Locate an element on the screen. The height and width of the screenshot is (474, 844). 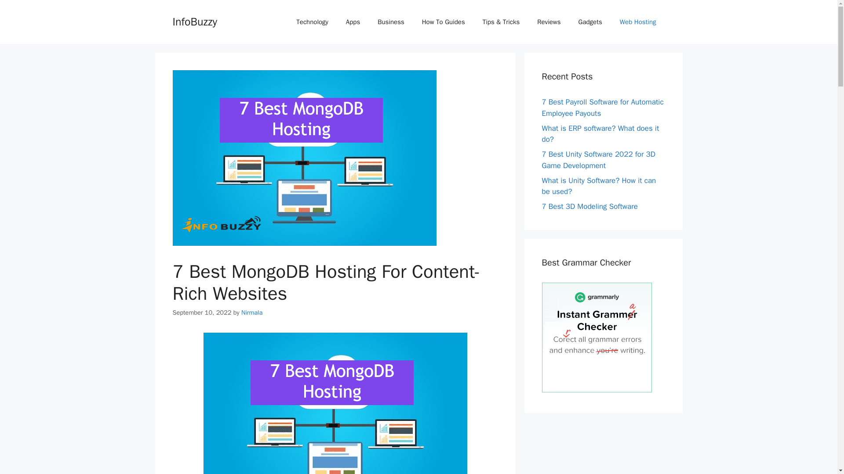
7 Best Payroll Software for Automatic Employee Payouts is located at coordinates (602, 108).